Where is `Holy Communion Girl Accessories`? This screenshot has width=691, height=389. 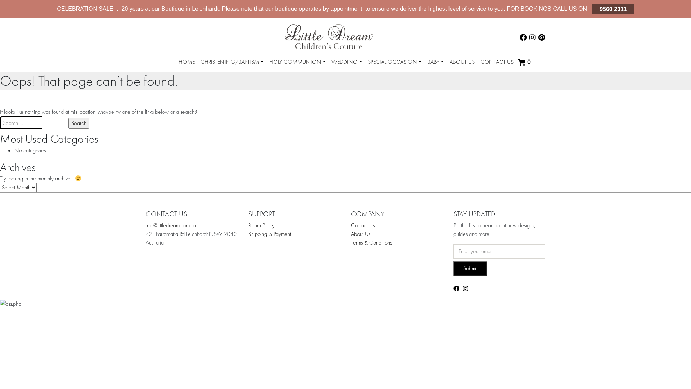 Holy Communion Girl Accessories is located at coordinates (322, 78).